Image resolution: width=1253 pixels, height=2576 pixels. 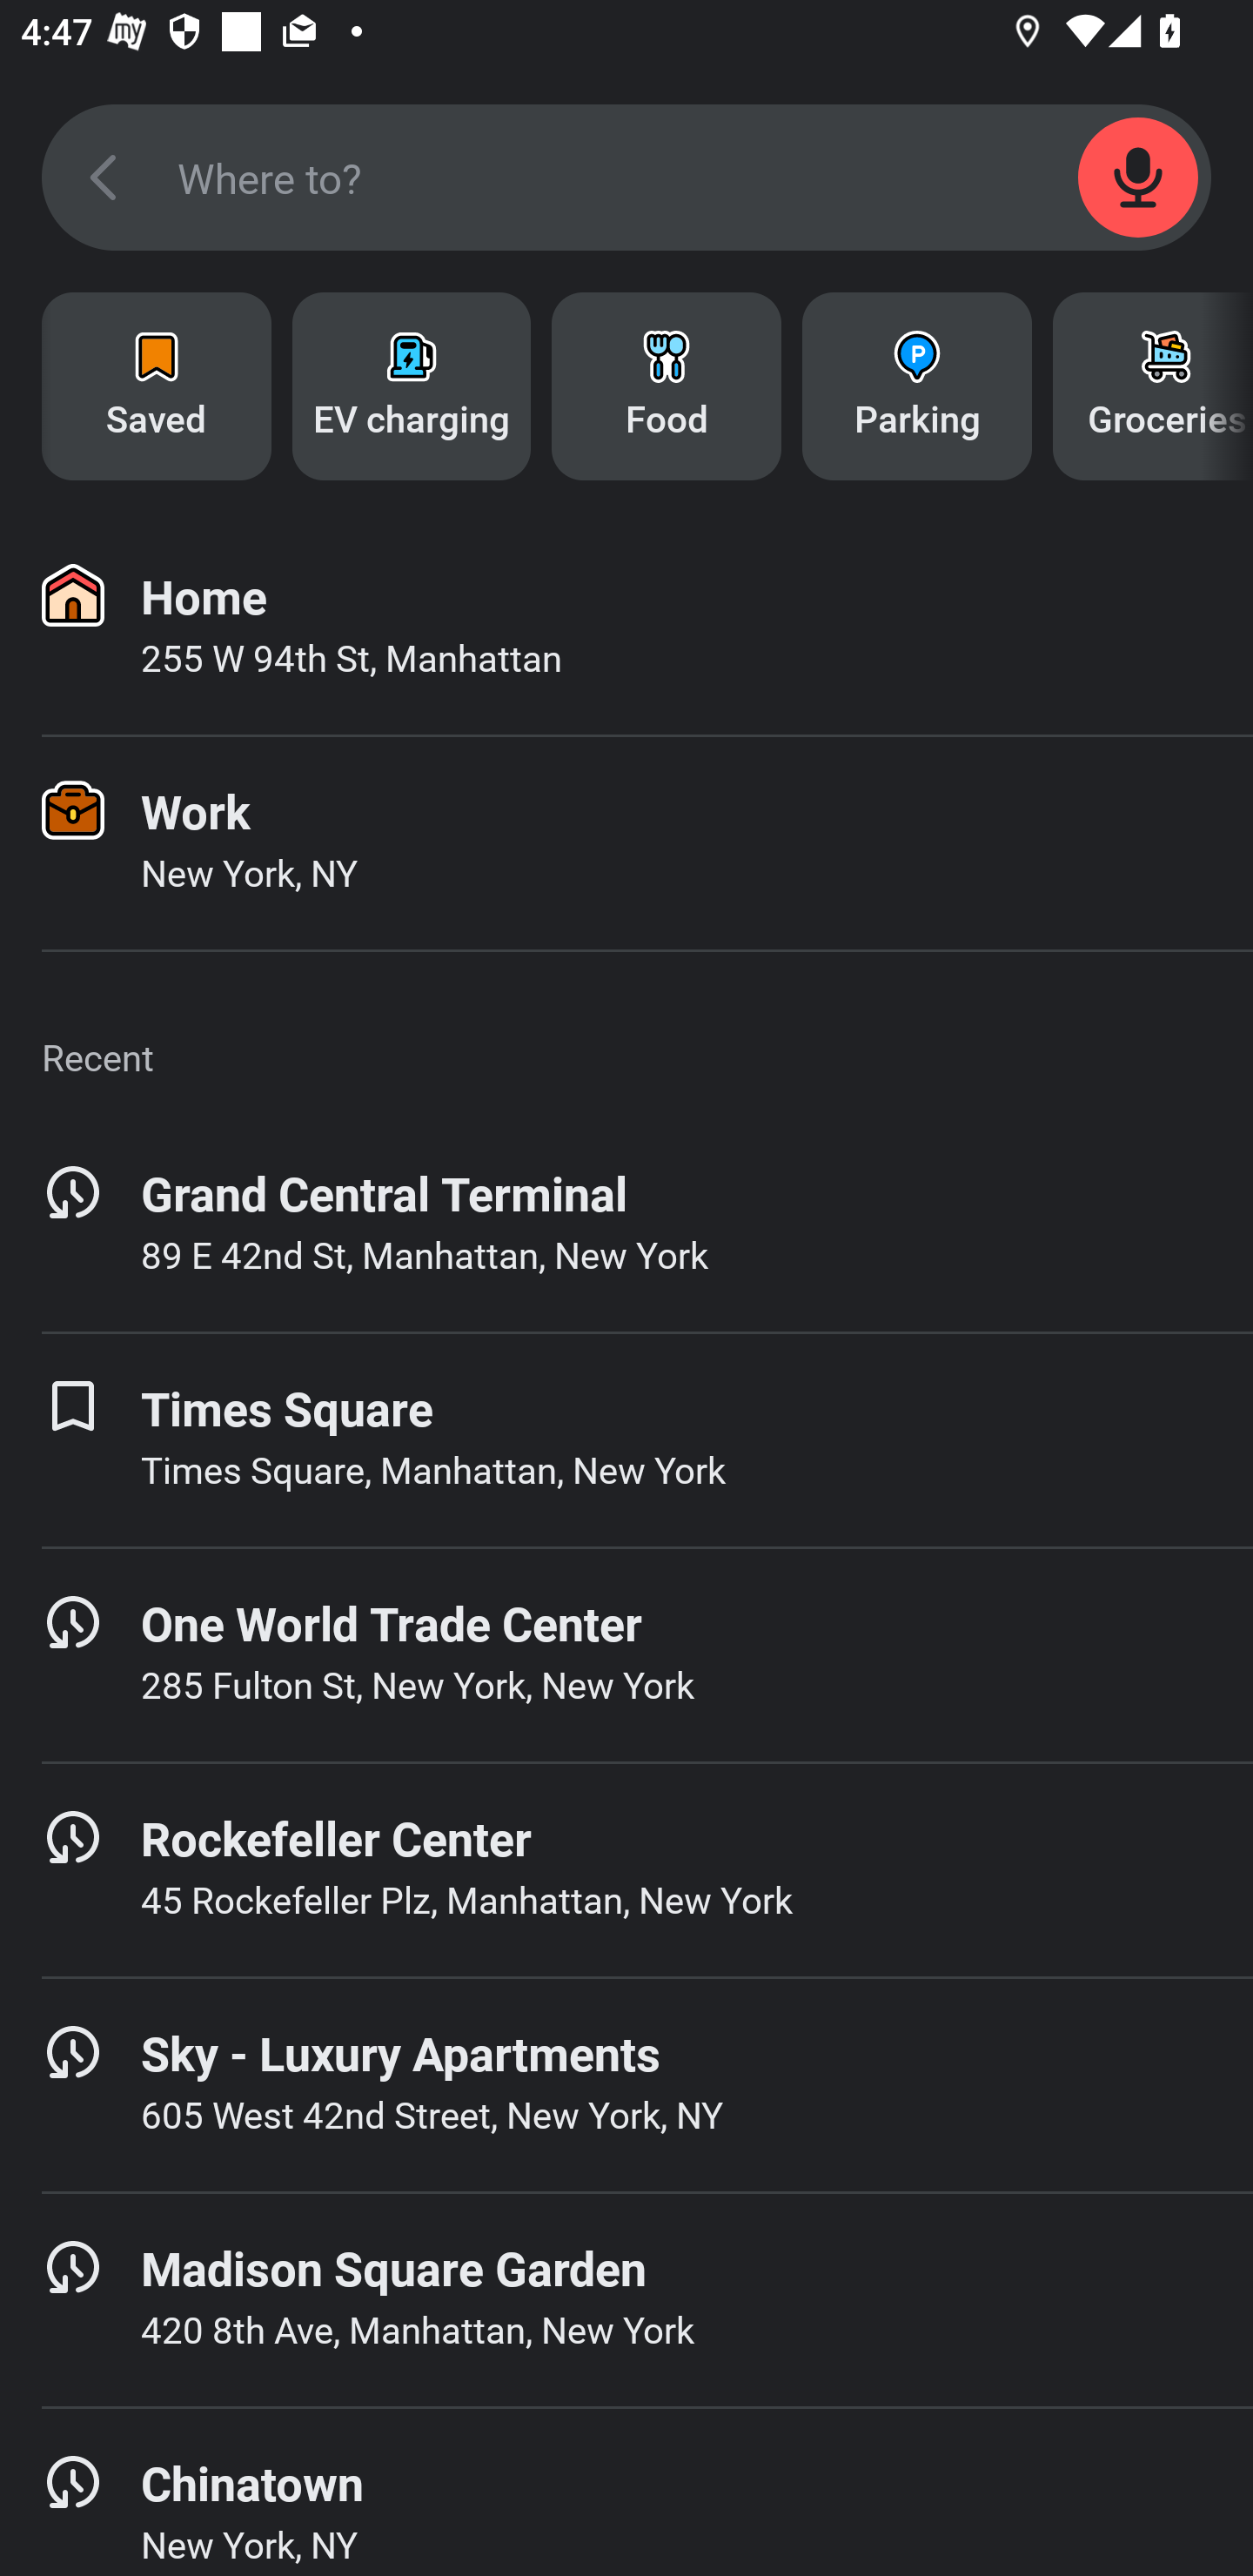 I want to click on Chinatown New York, NY, so click(x=626, y=2492).